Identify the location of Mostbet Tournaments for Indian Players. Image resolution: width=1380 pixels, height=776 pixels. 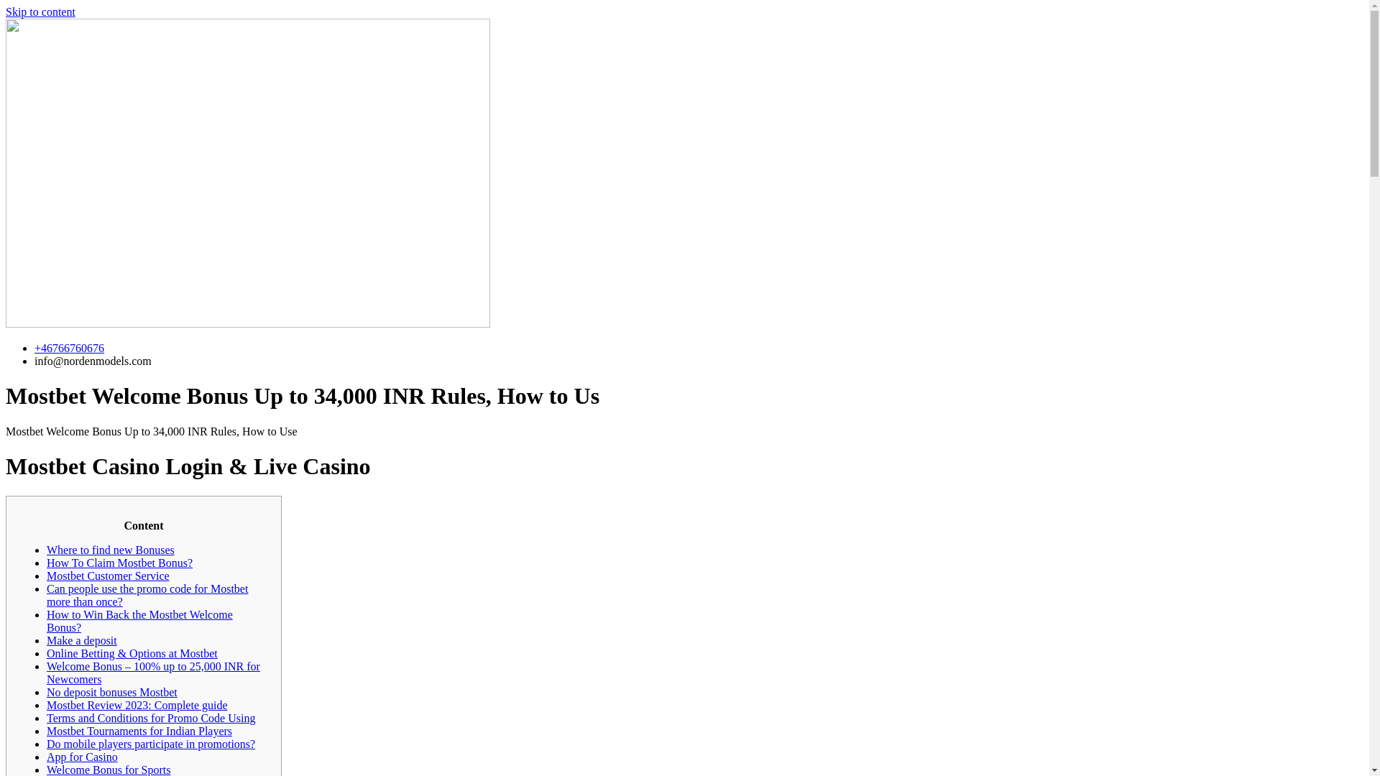
(139, 731).